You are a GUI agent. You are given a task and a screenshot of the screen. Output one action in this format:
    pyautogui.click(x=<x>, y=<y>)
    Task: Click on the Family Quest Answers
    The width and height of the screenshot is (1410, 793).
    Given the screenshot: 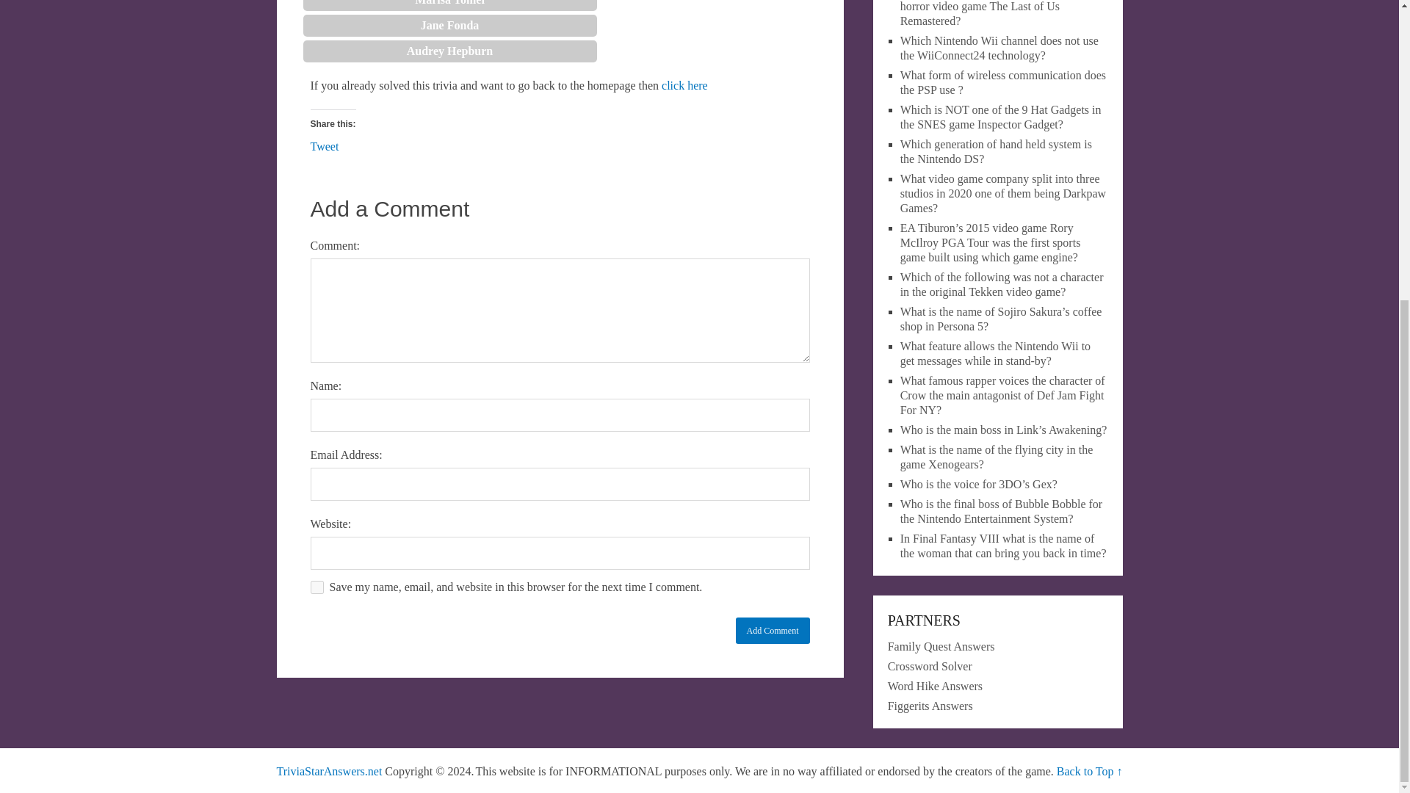 What is the action you would take?
    pyautogui.click(x=941, y=646)
    